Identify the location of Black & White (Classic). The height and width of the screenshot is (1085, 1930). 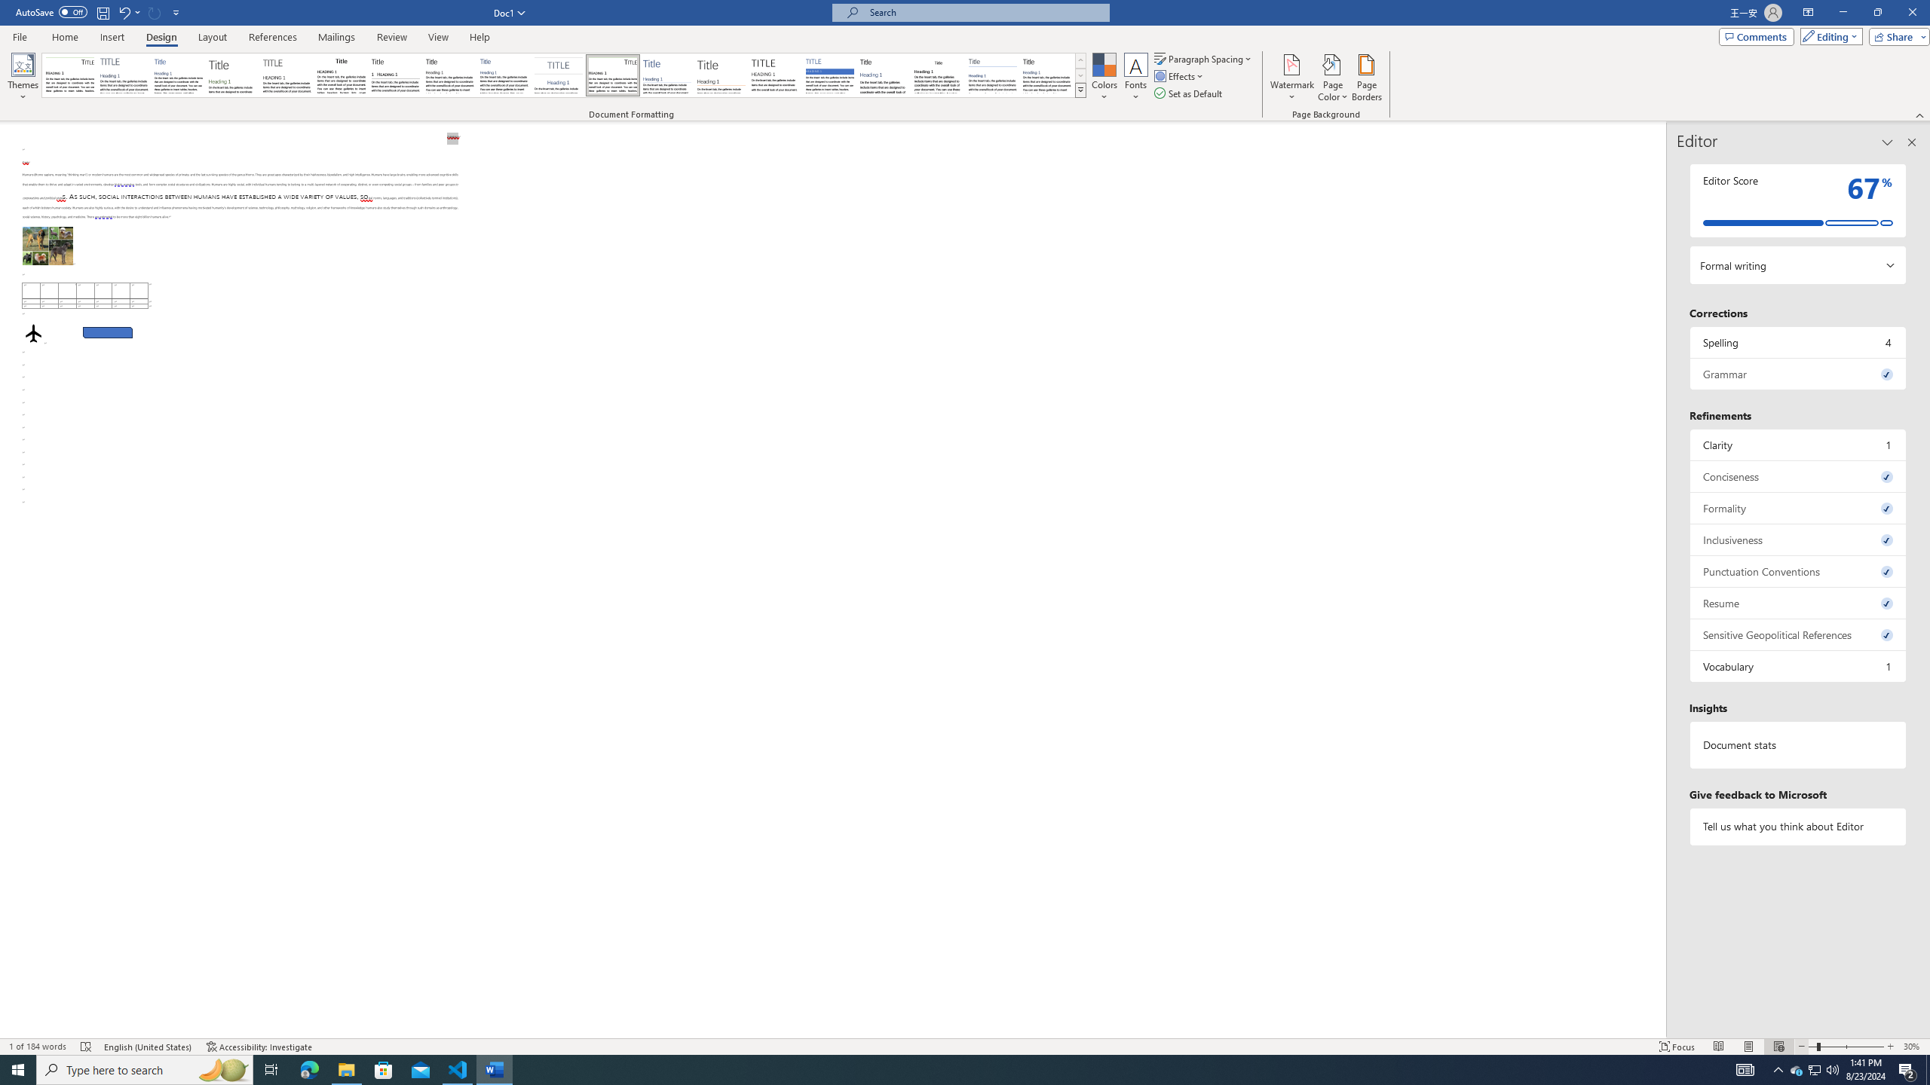
(341, 75).